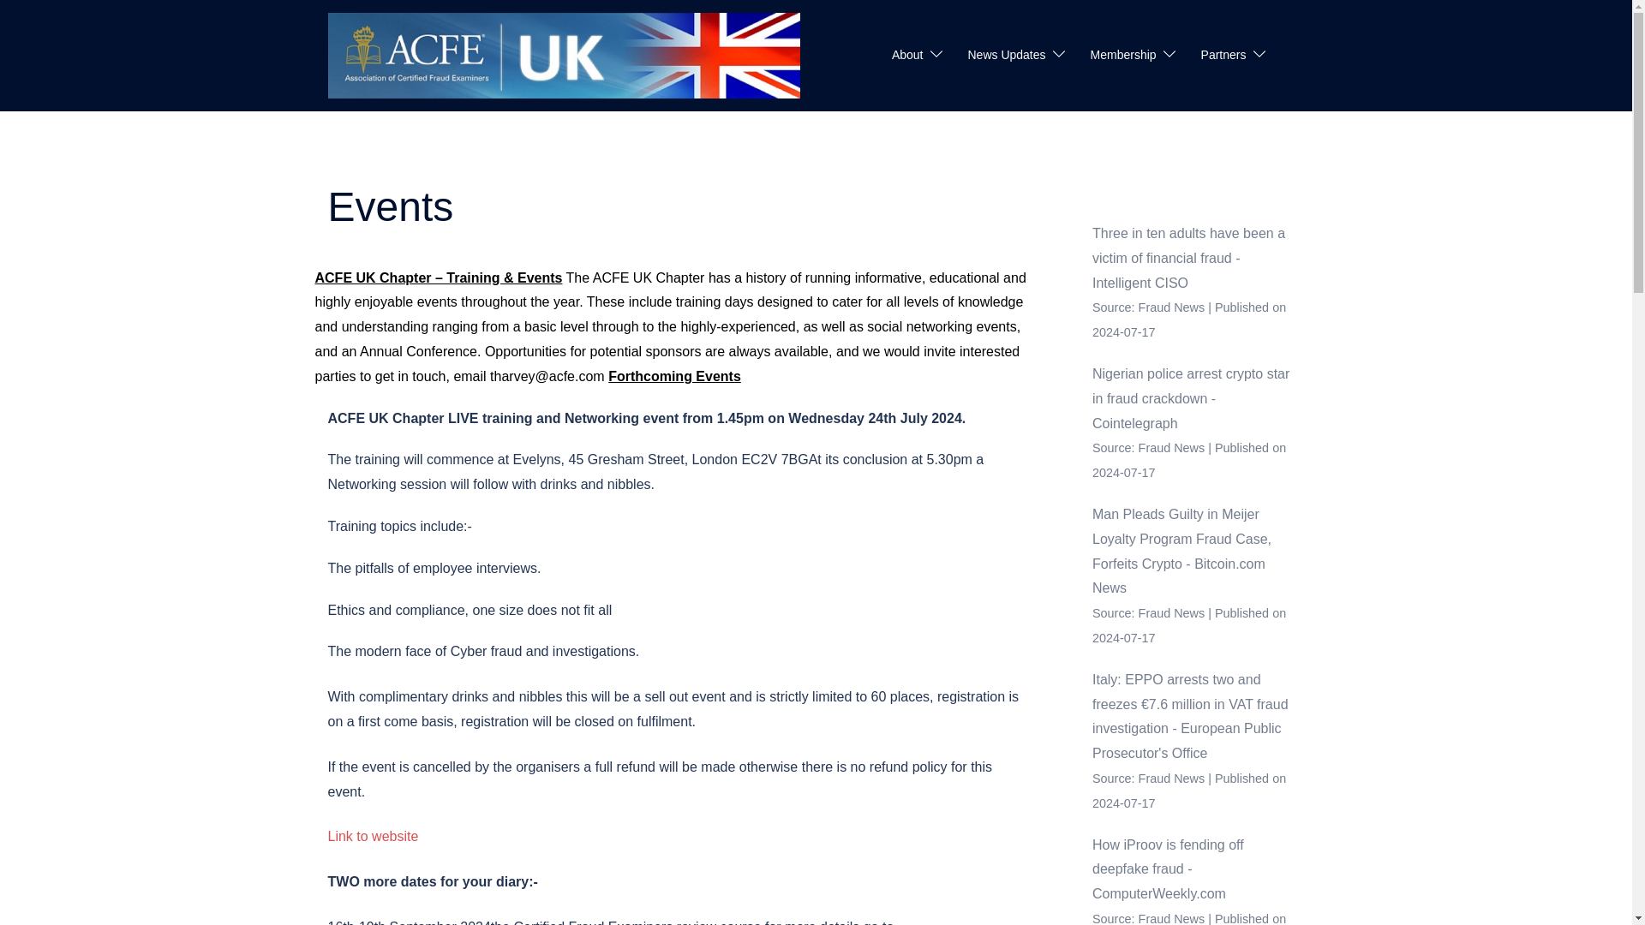 The height and width of the screenshot is (925, 1645). What do you see at coordinates (1008, 55) in the screenshot?
I see `News Updates` at bounding box center [1008, 55].